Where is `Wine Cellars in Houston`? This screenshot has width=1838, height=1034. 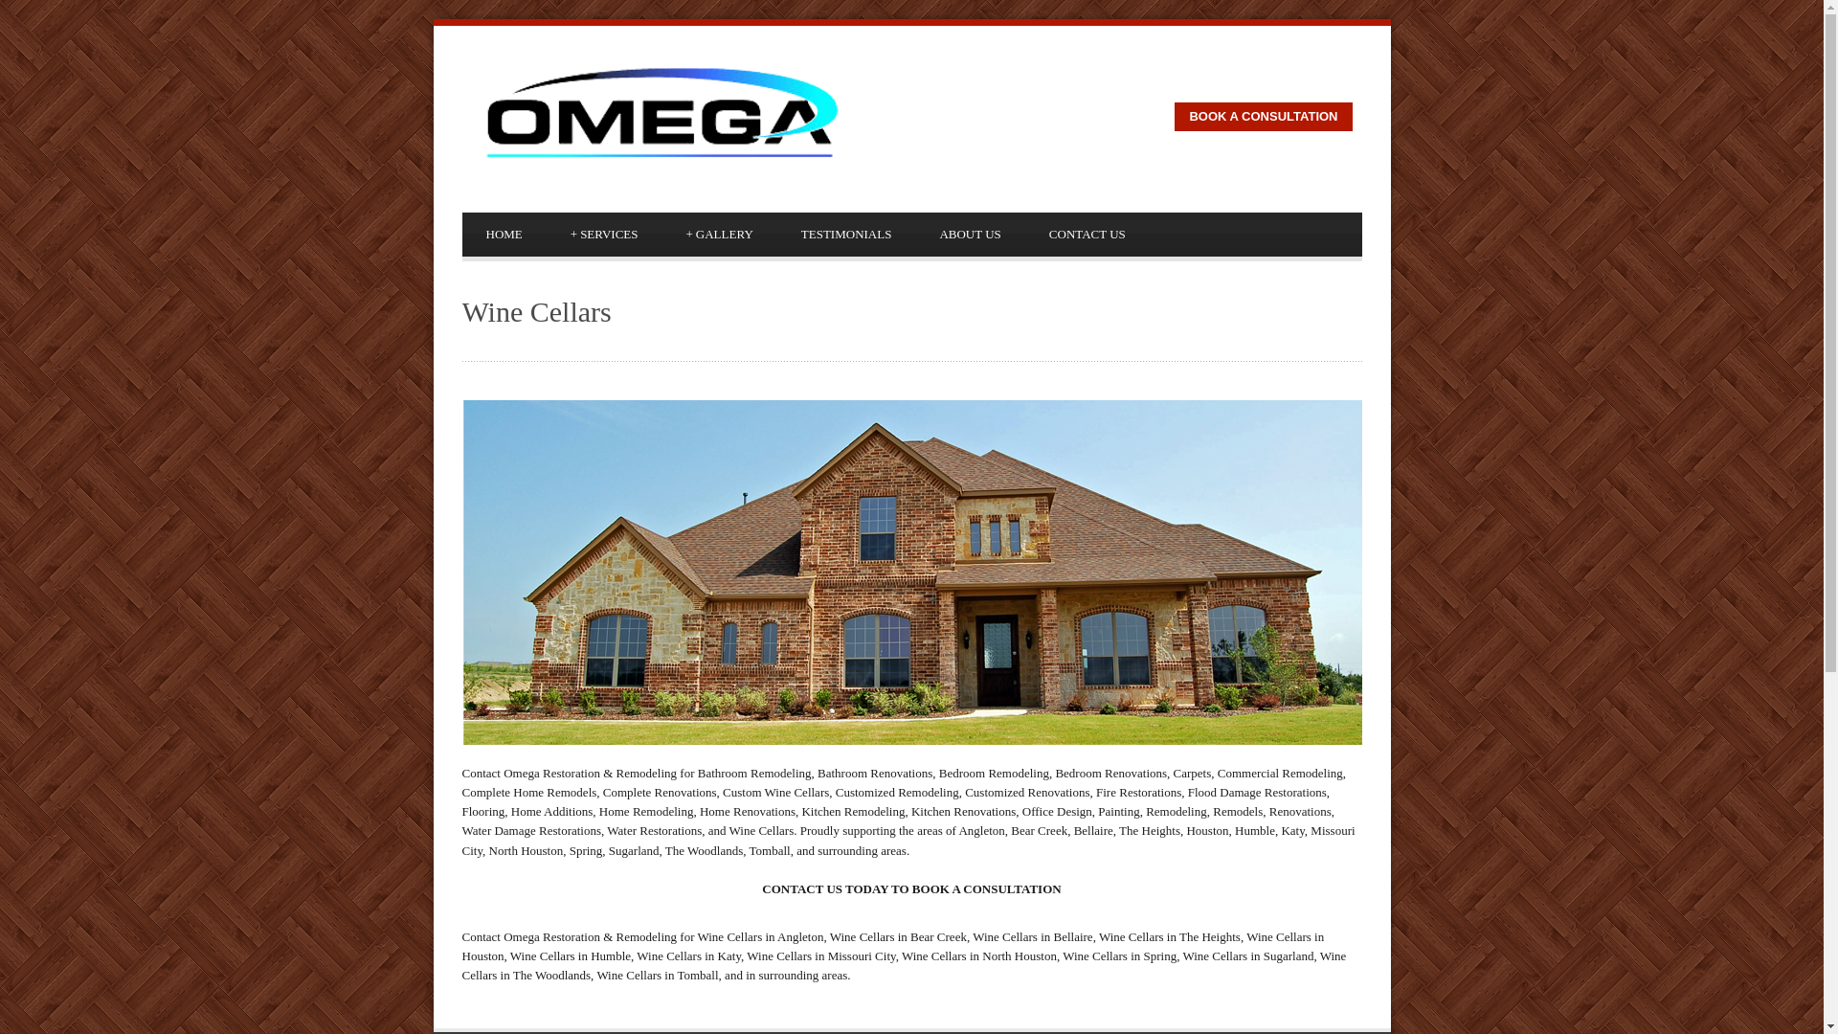
Wine Cellars in Houston is located at coordinates (892, 946).